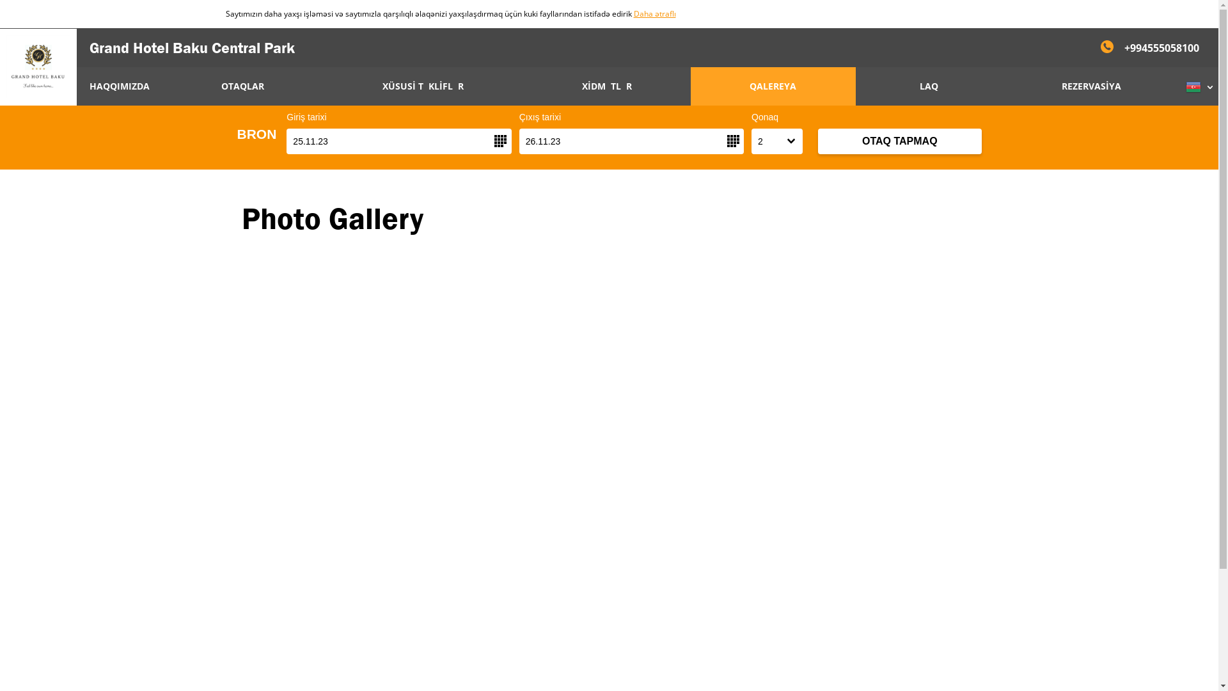  Describe the element at coordinates (120, 86) in the screenshot. I see `HAQQIMIZDA` at that location.